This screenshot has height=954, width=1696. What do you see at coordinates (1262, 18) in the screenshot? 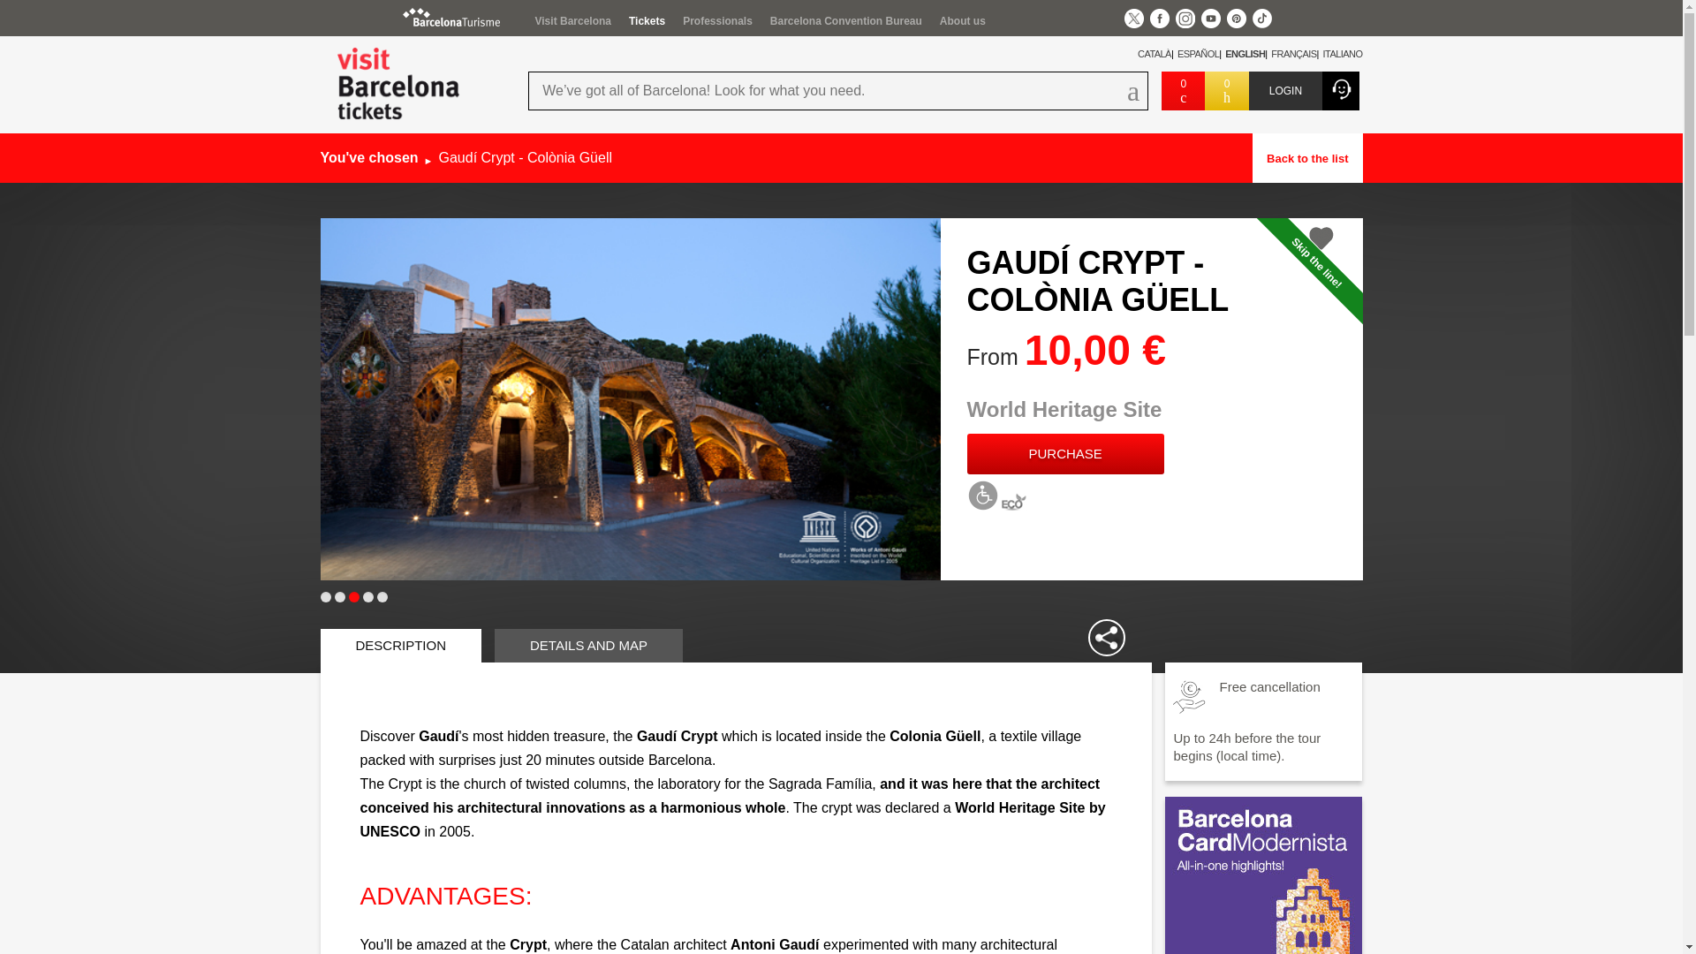
I see `TikTok` at bounding box center [1262, 18].